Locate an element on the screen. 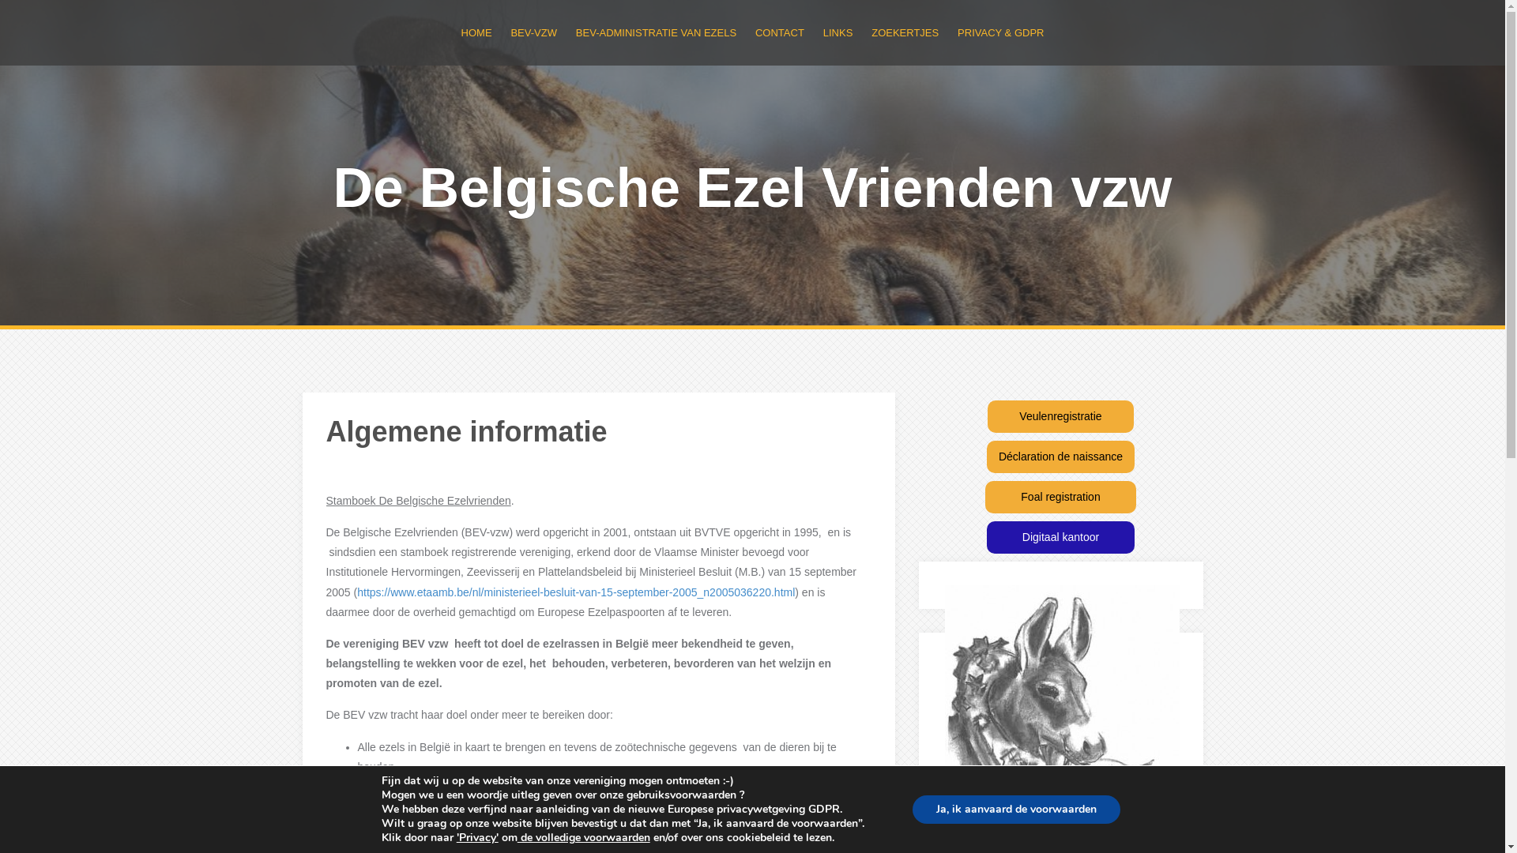  'Privacy' is located at coordinates (477, 837).